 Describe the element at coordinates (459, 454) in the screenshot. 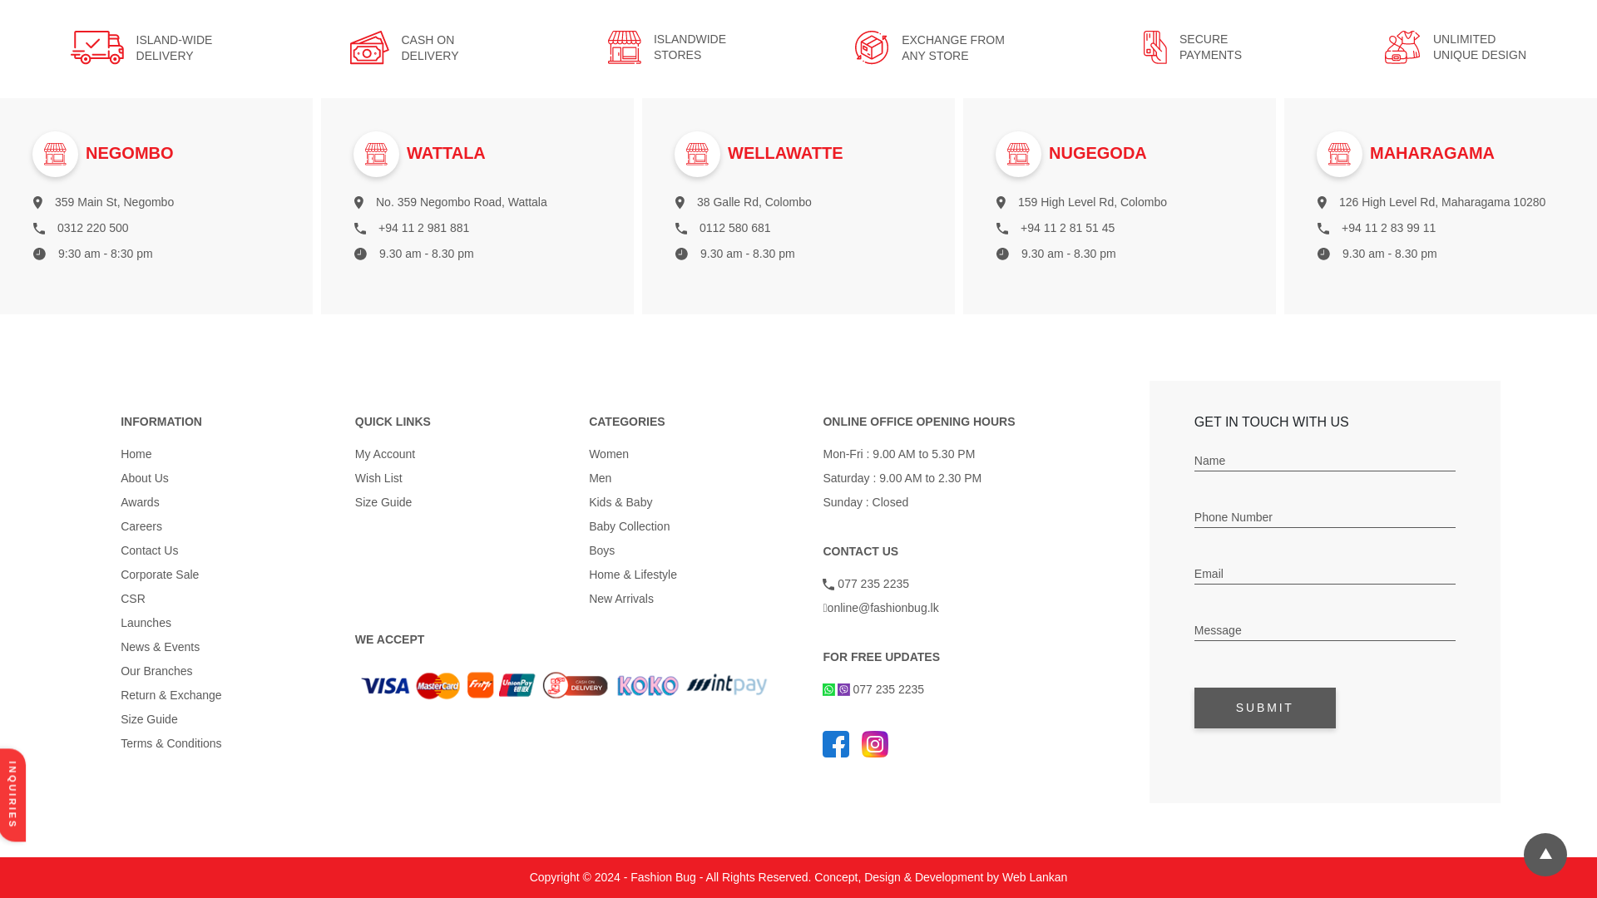

I see `My Account` at that location.